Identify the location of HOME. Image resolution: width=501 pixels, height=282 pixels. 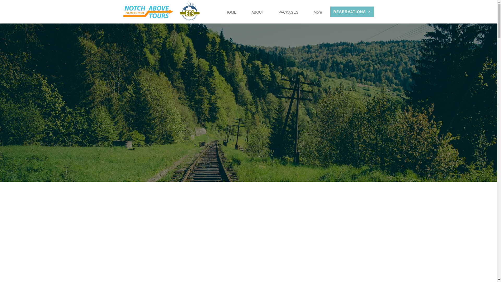
(231, 12).